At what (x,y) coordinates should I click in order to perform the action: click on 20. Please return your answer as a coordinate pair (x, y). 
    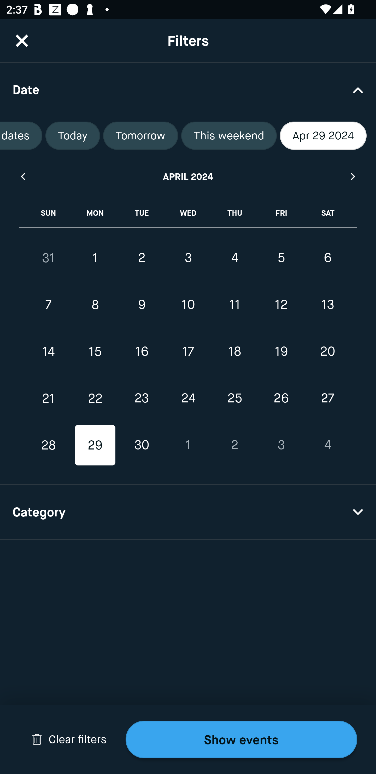
    Looking at the image, I should click on (327, 351).